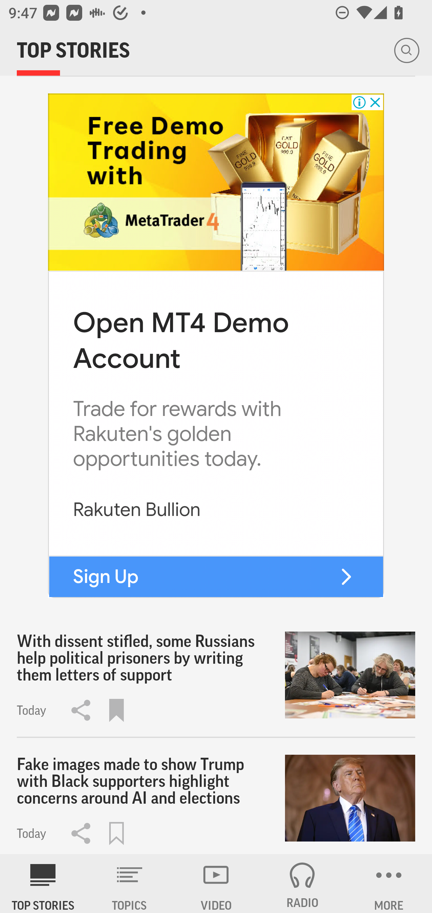 The width and height of the screenshot is (432, 913). I want to click on VIDEO, so click(216, 884).